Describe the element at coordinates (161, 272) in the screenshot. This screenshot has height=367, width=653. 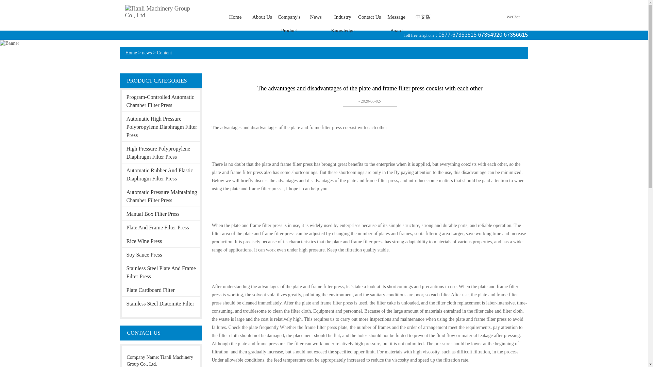
I see `Stainless Steel Plate And Frame Filter Press` at that location.